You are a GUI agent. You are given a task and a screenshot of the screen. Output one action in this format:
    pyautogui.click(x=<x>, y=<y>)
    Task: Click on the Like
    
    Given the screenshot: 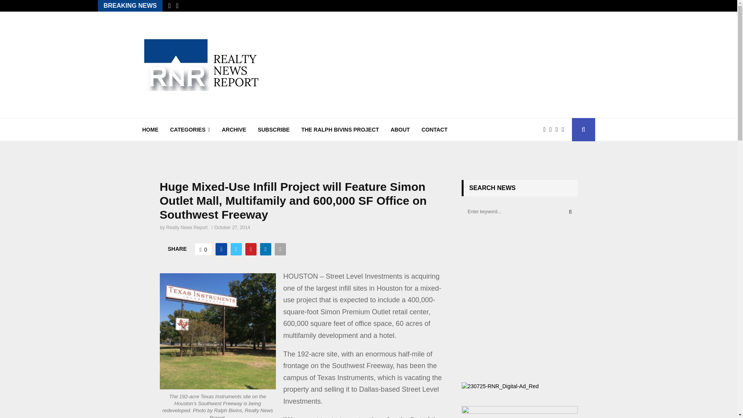 What is the action you would take?
    pyautogui.click(x=204, y=249)
    